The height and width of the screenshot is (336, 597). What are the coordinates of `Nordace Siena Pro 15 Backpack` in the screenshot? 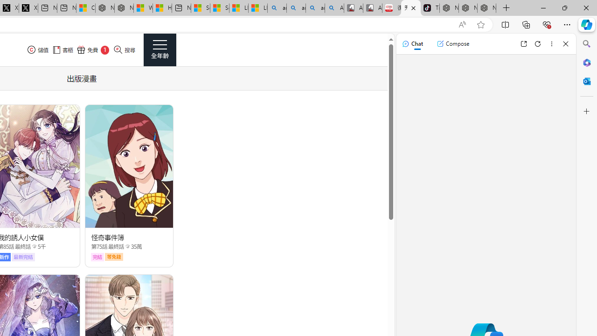 It's located at (468, 8).